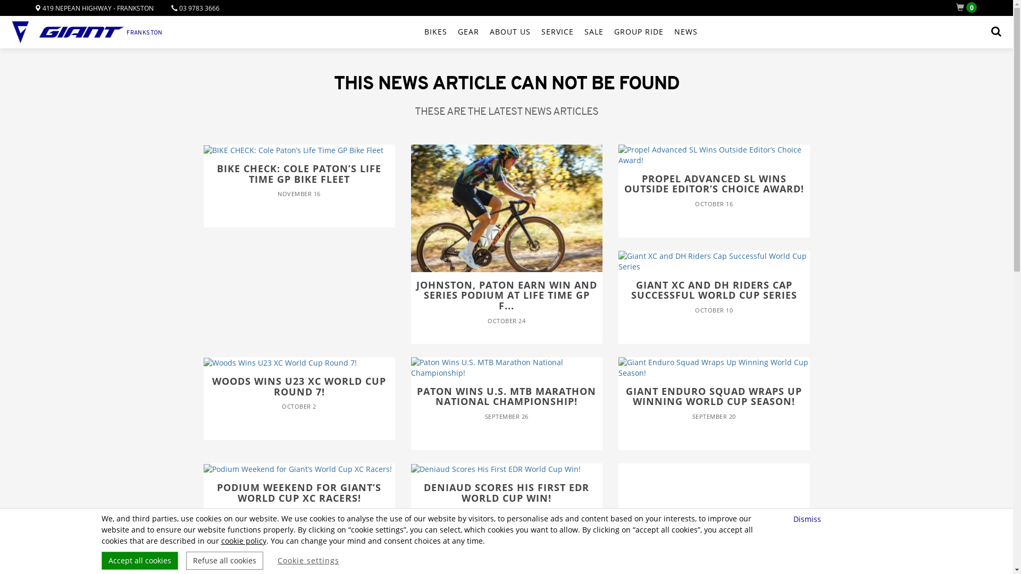 This screenshot has width=1021, height=574. What do you see at coordinates (244, 541) in the screenshot?
I see `cookie policy` at bounding box center [244, 541].